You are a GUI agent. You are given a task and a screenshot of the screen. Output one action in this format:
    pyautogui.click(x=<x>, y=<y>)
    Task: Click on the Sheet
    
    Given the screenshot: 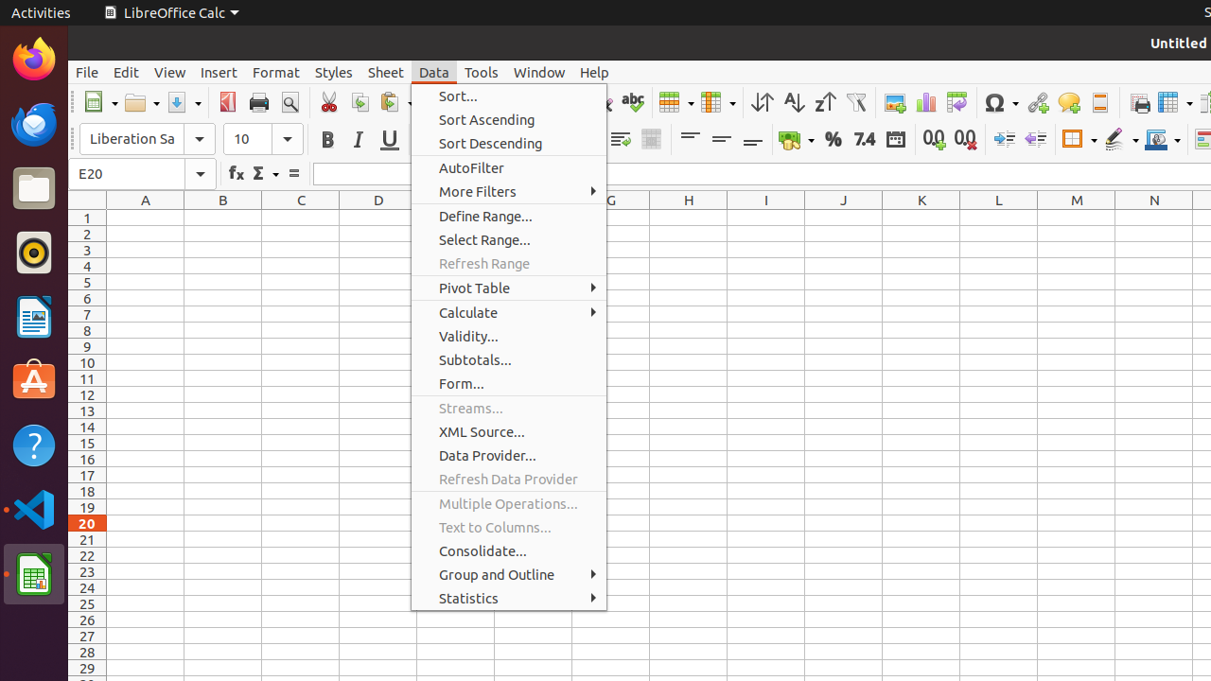 What is the action you would take?
    pyautogui.click(x=386, y=72)
    